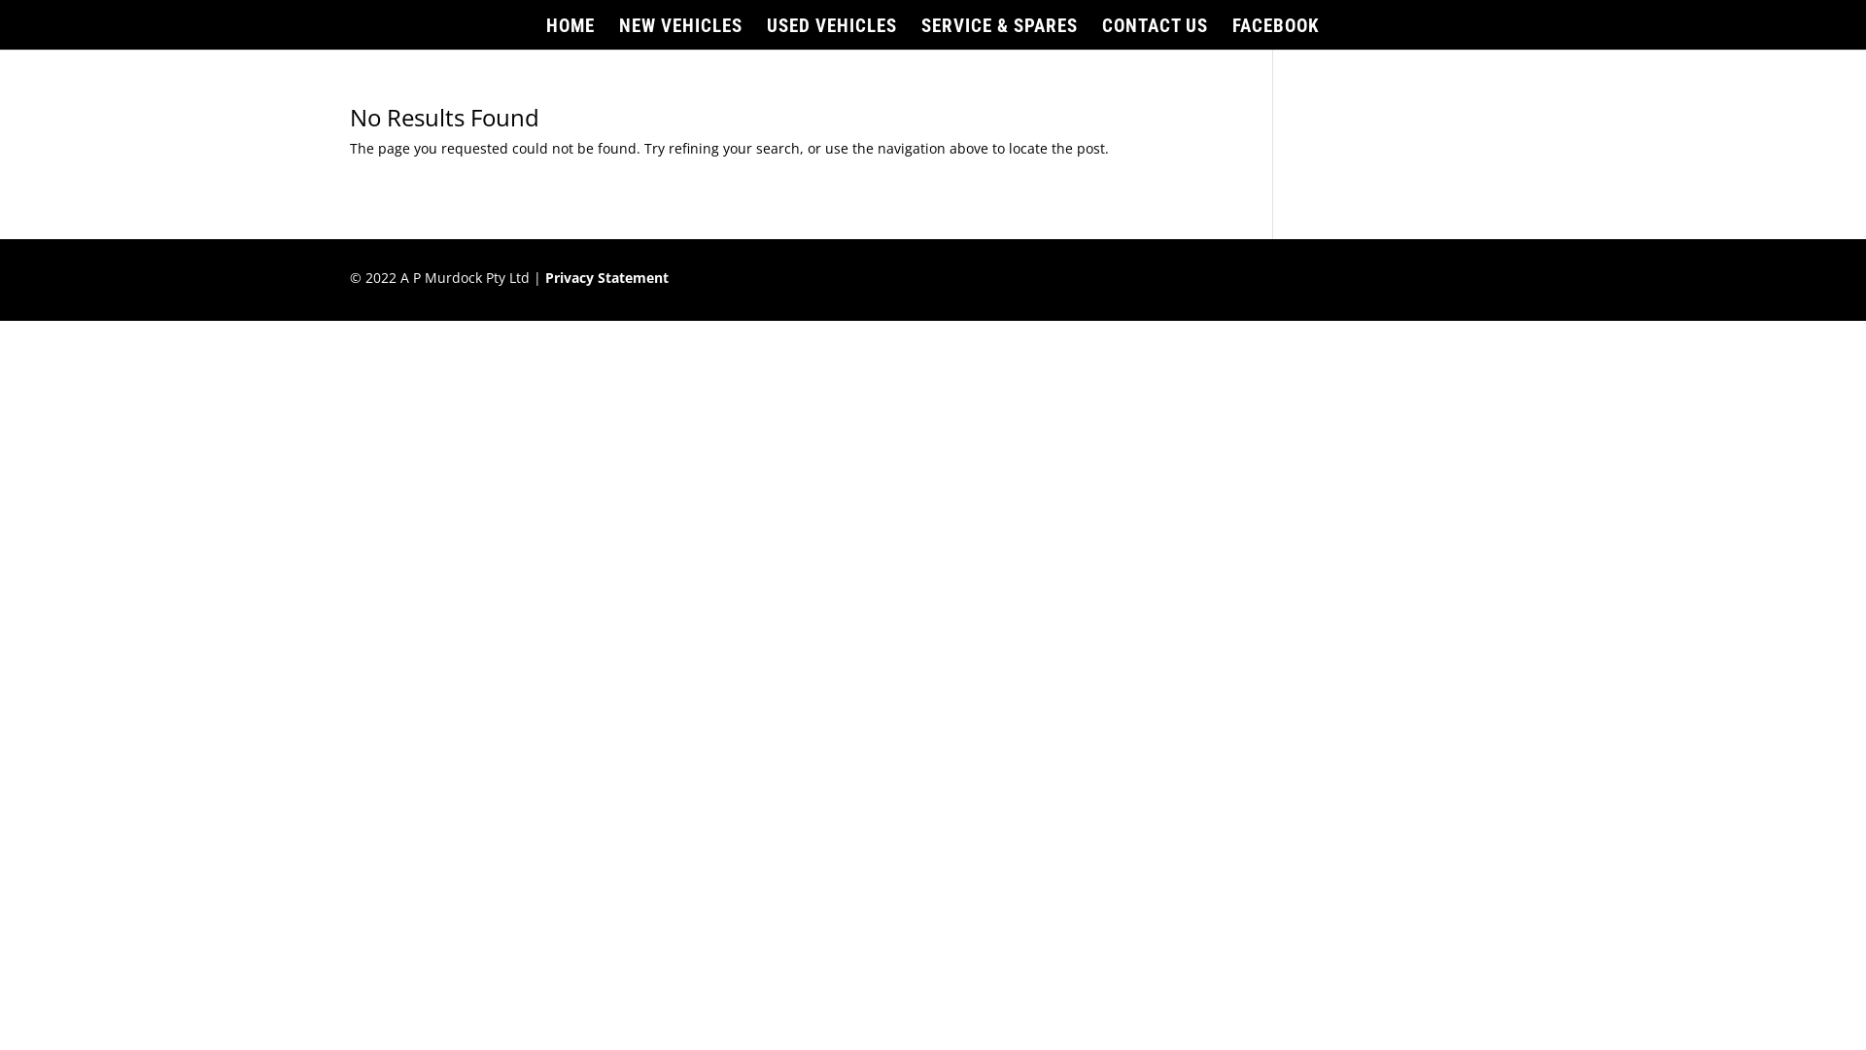  I want to click on SERVICE & SPARES, so click(999, 35).